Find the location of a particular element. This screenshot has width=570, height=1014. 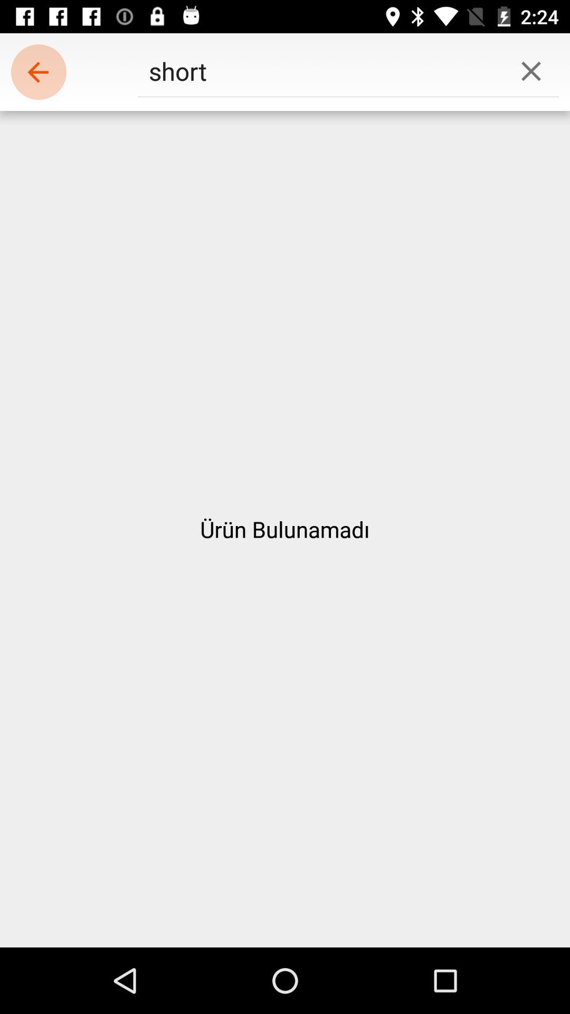

flip to short icon is located at coordinates (320, 71).